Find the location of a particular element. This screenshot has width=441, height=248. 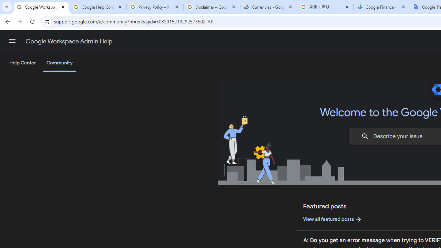

Google Workspace Admin Community is located at coordinates (41, 7).